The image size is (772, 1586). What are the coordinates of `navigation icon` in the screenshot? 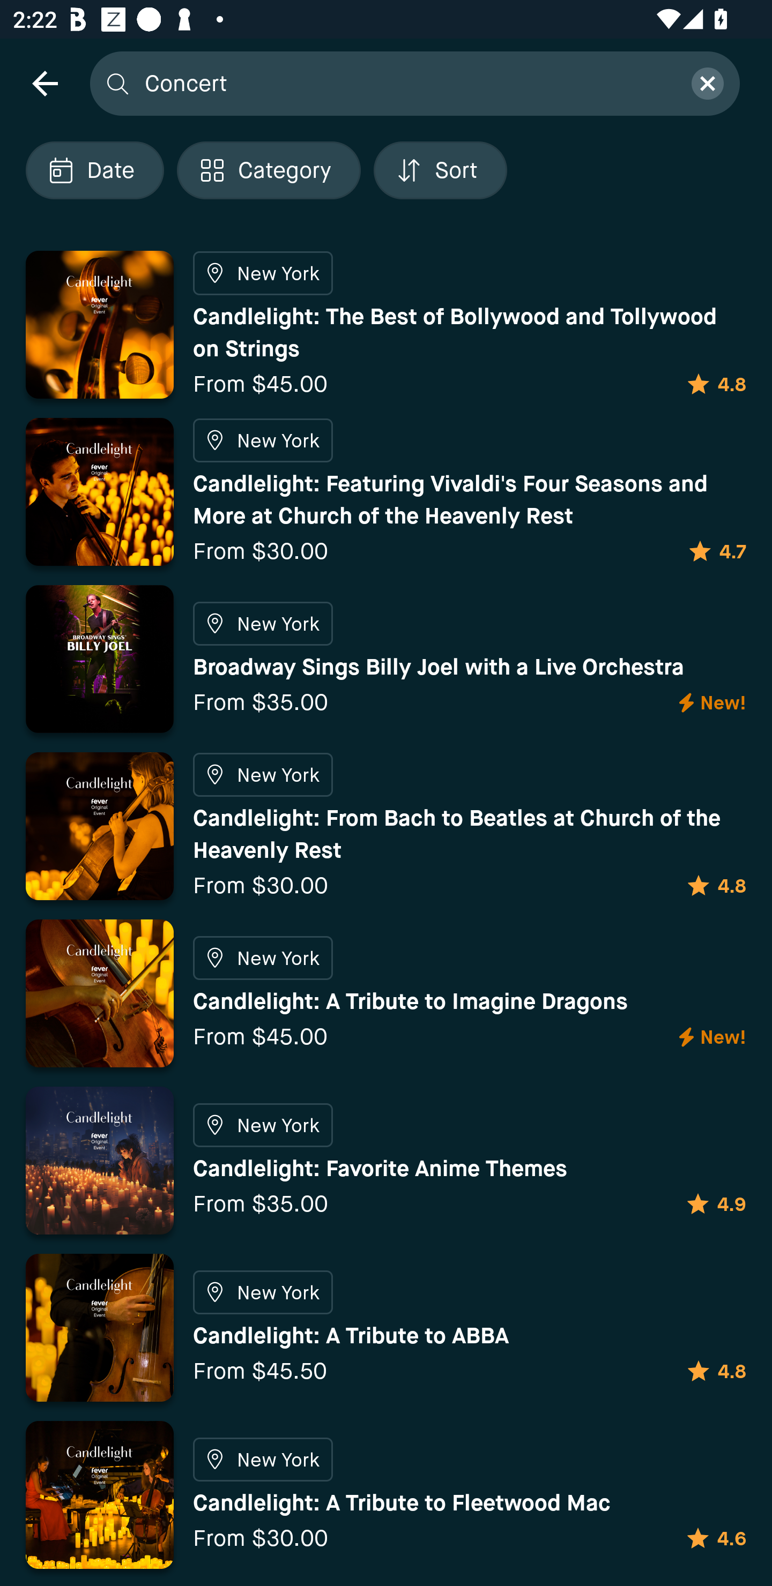 It's located at (44, 83).